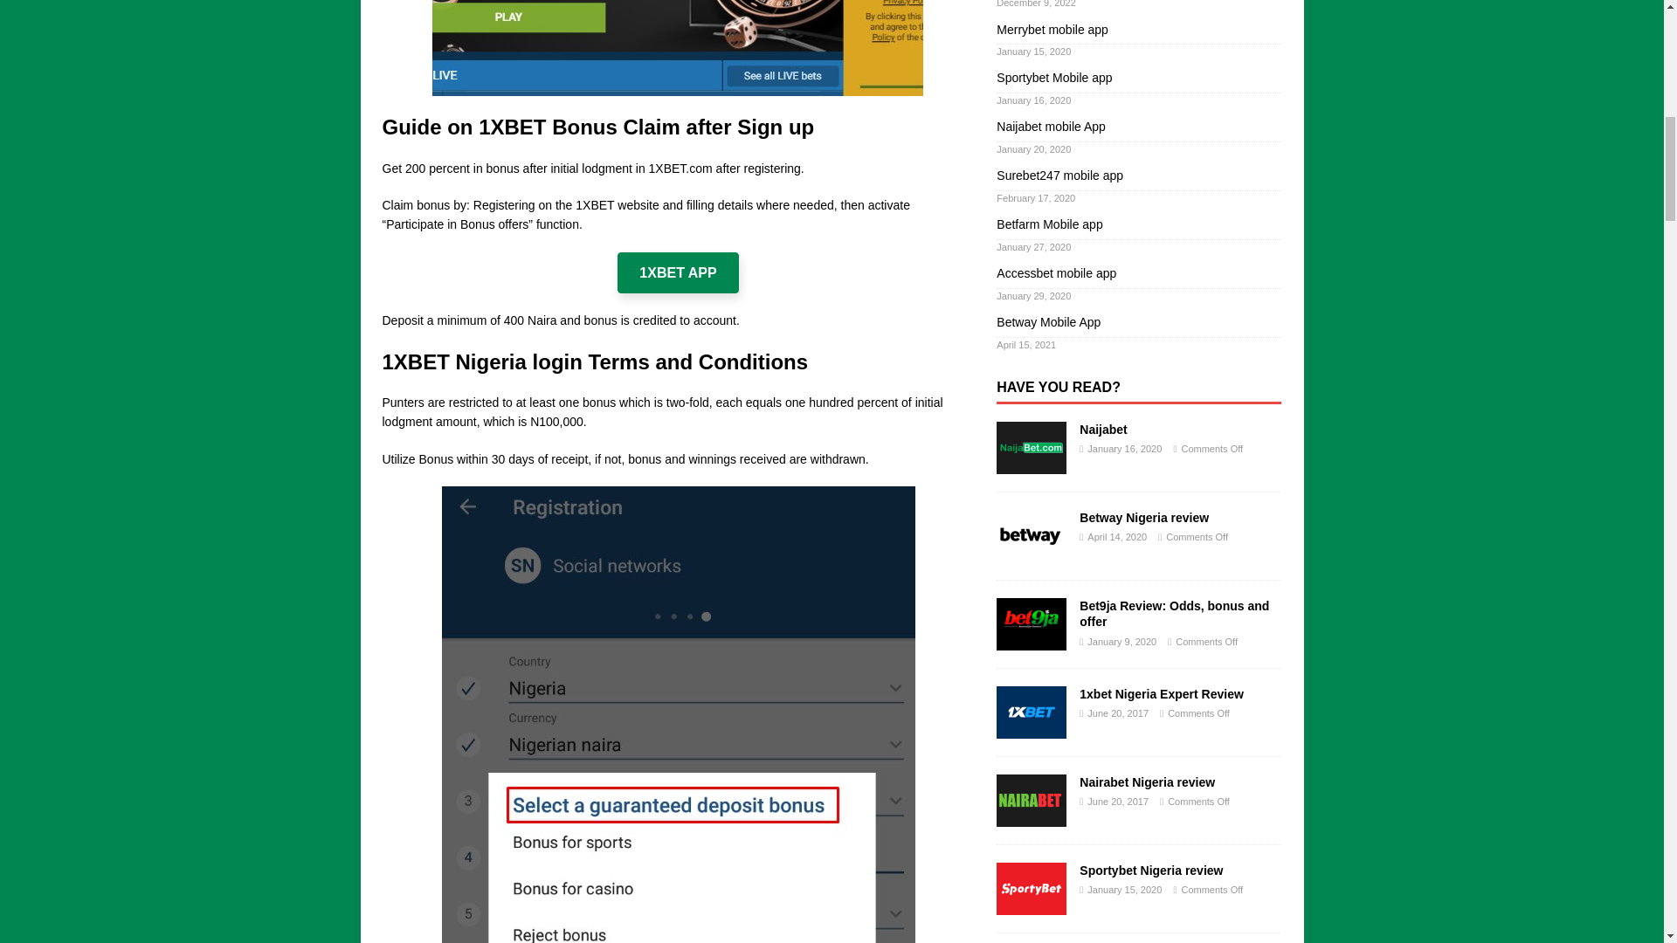 The height and width of the screenshot is (943, 1677). What do you see at coordinates (1144, 517) in the screenshot?
I see `Betway Nigeria review` at bounding box center [1144, 517].